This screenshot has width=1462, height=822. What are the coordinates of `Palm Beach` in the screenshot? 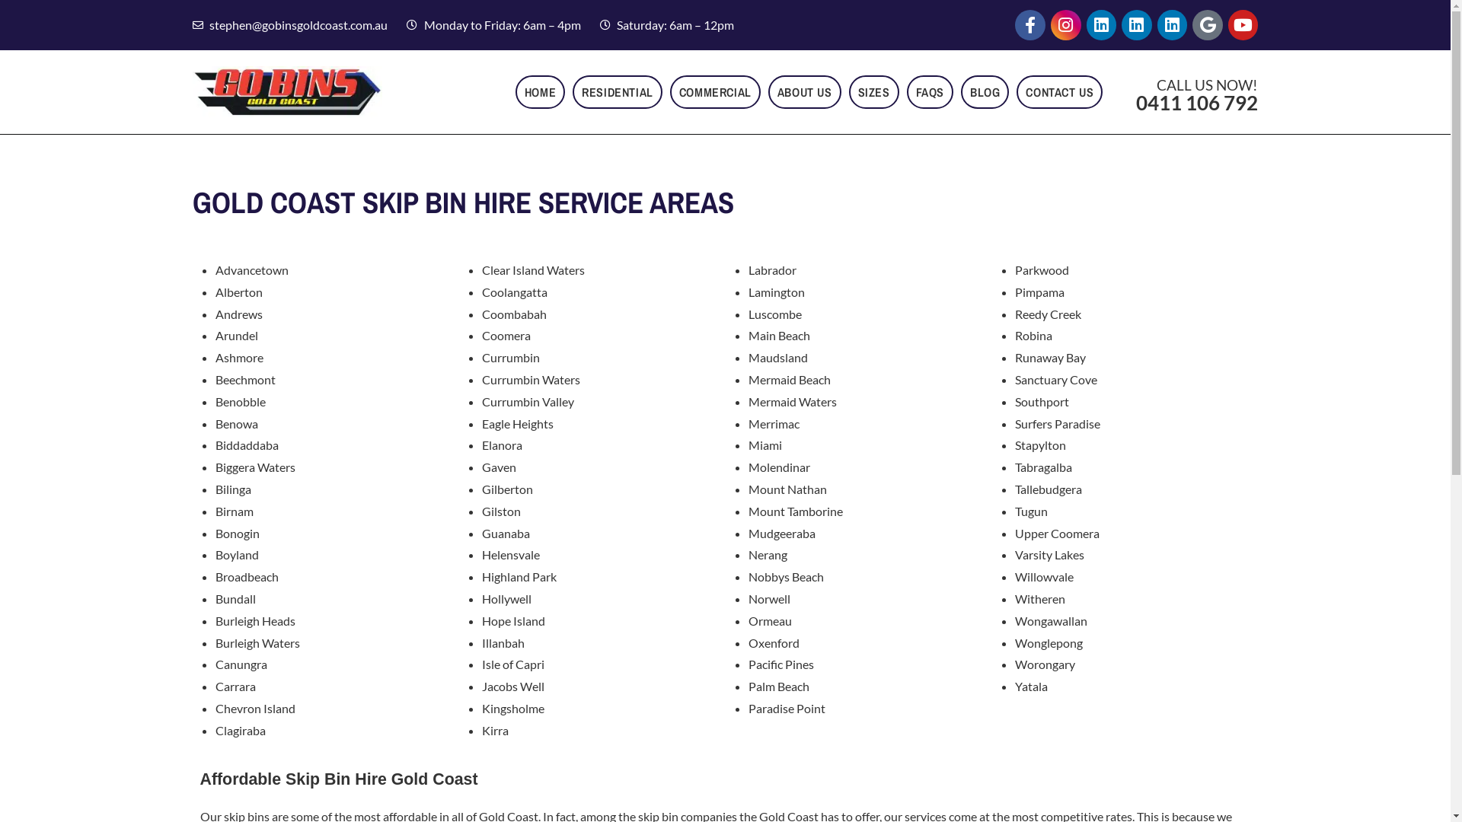 It's located at (778, 687).